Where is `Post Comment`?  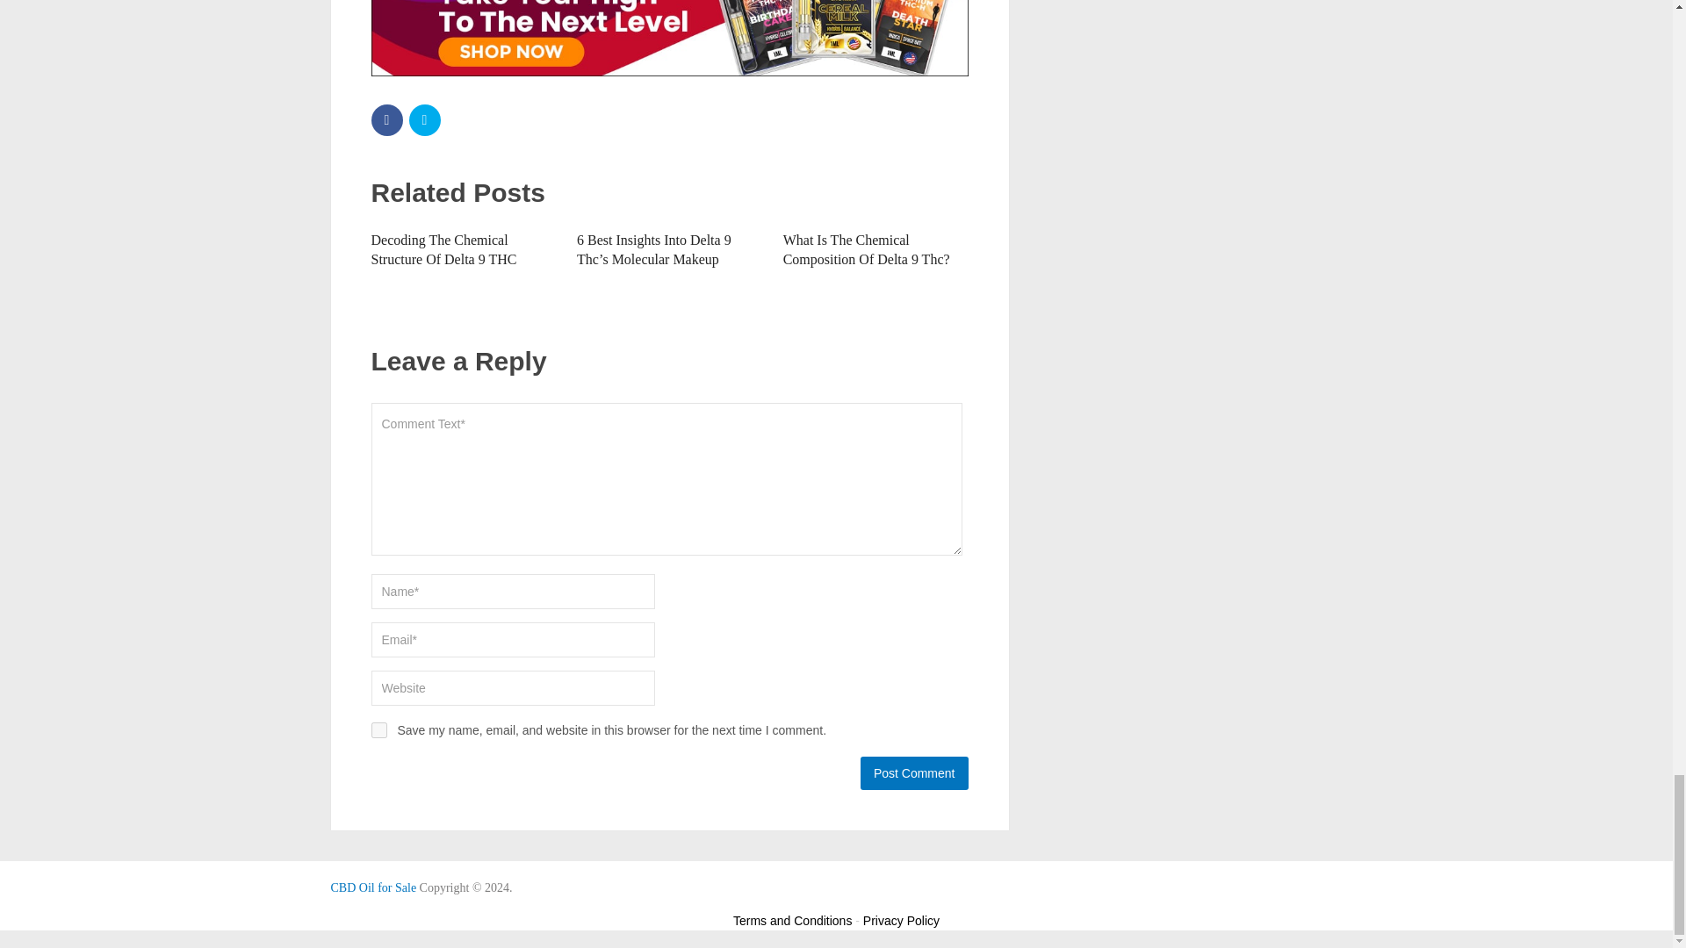
Post Comment is located at coordinates (913, 772).